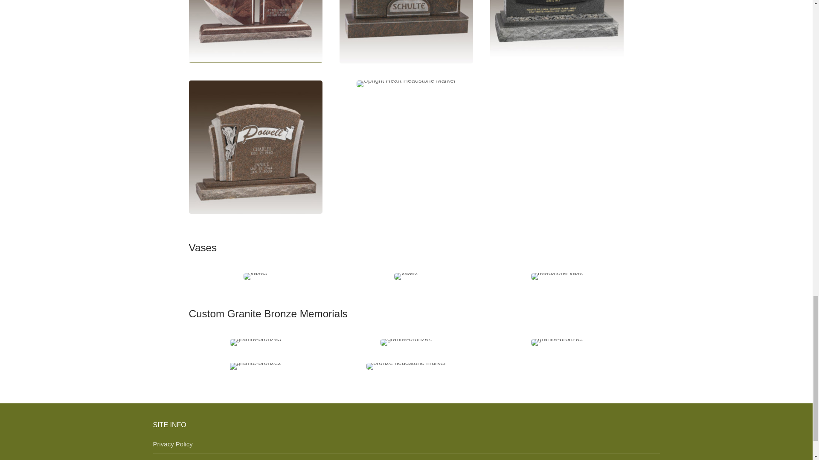 The height and width of the screenshot is (460, 819). What do you see at coordinates (557, 276) in the screenshot?
I see `headstone vase` at bounding box center [557, 276].